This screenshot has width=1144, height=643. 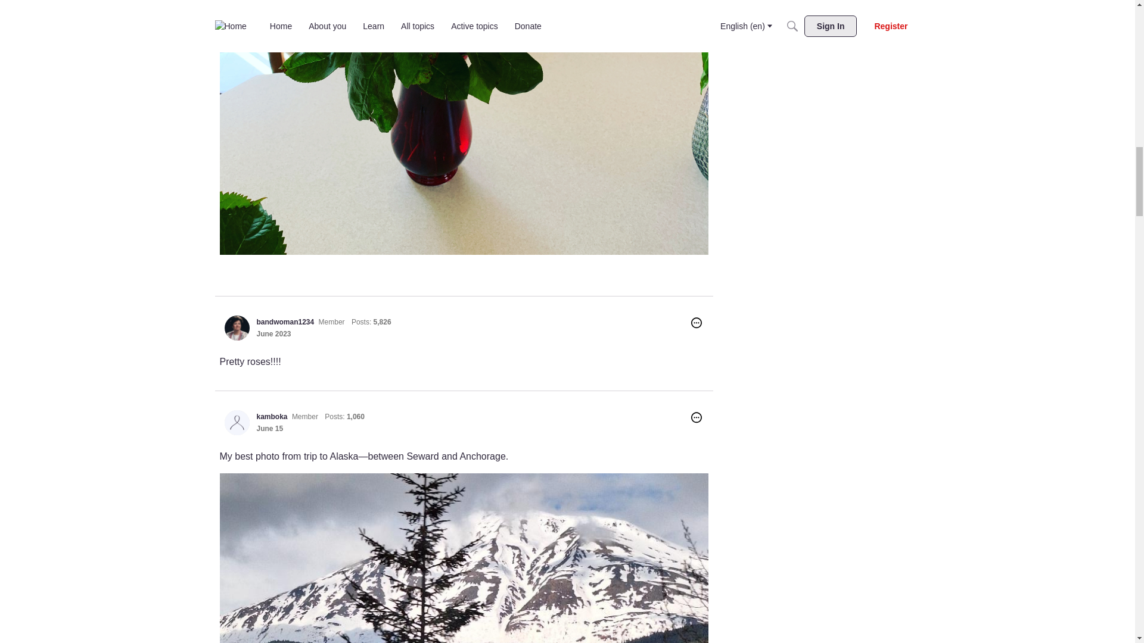 What do you see at coordinates (269, 428) in the screenshot?
I see `June 15` at bounding box center [269, 428].